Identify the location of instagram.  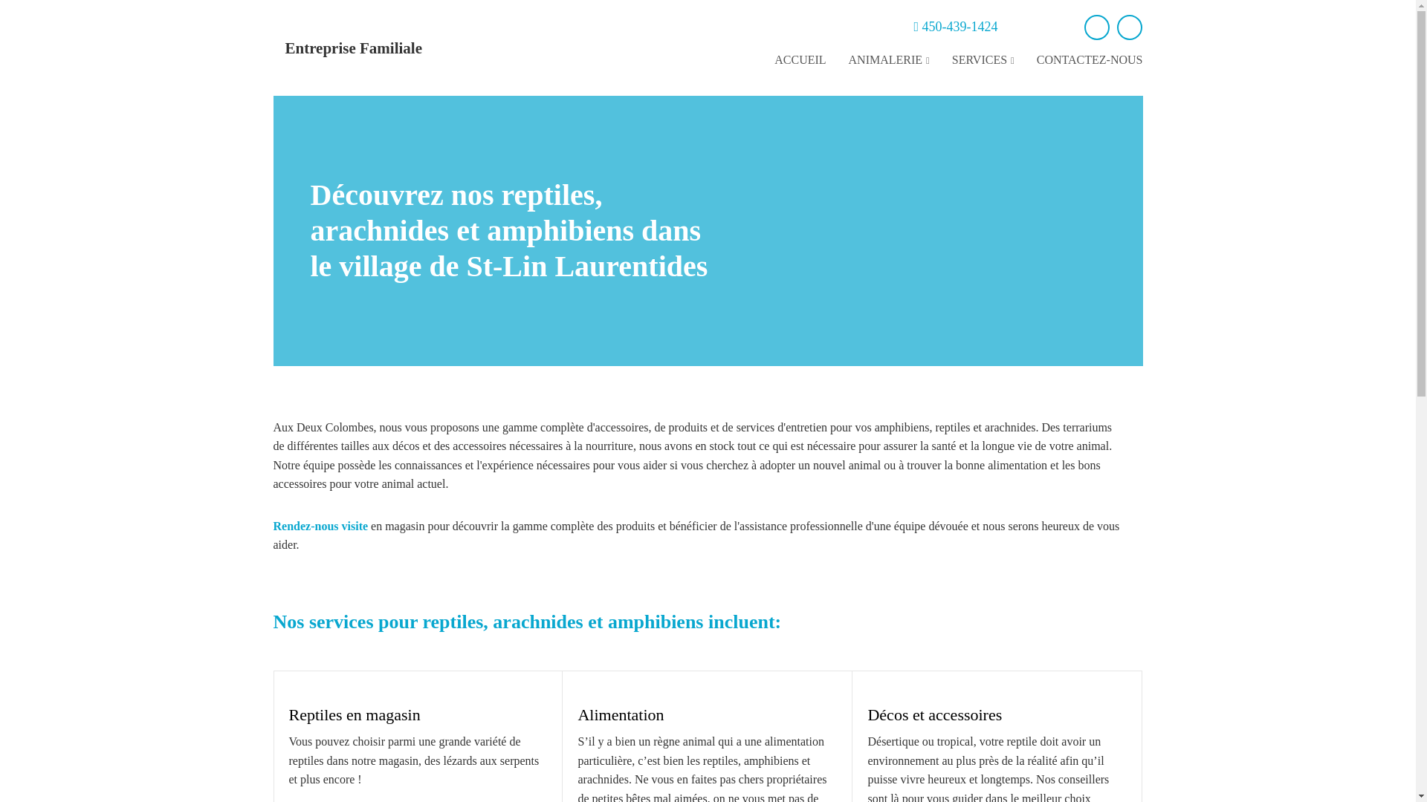
(1130, 27).